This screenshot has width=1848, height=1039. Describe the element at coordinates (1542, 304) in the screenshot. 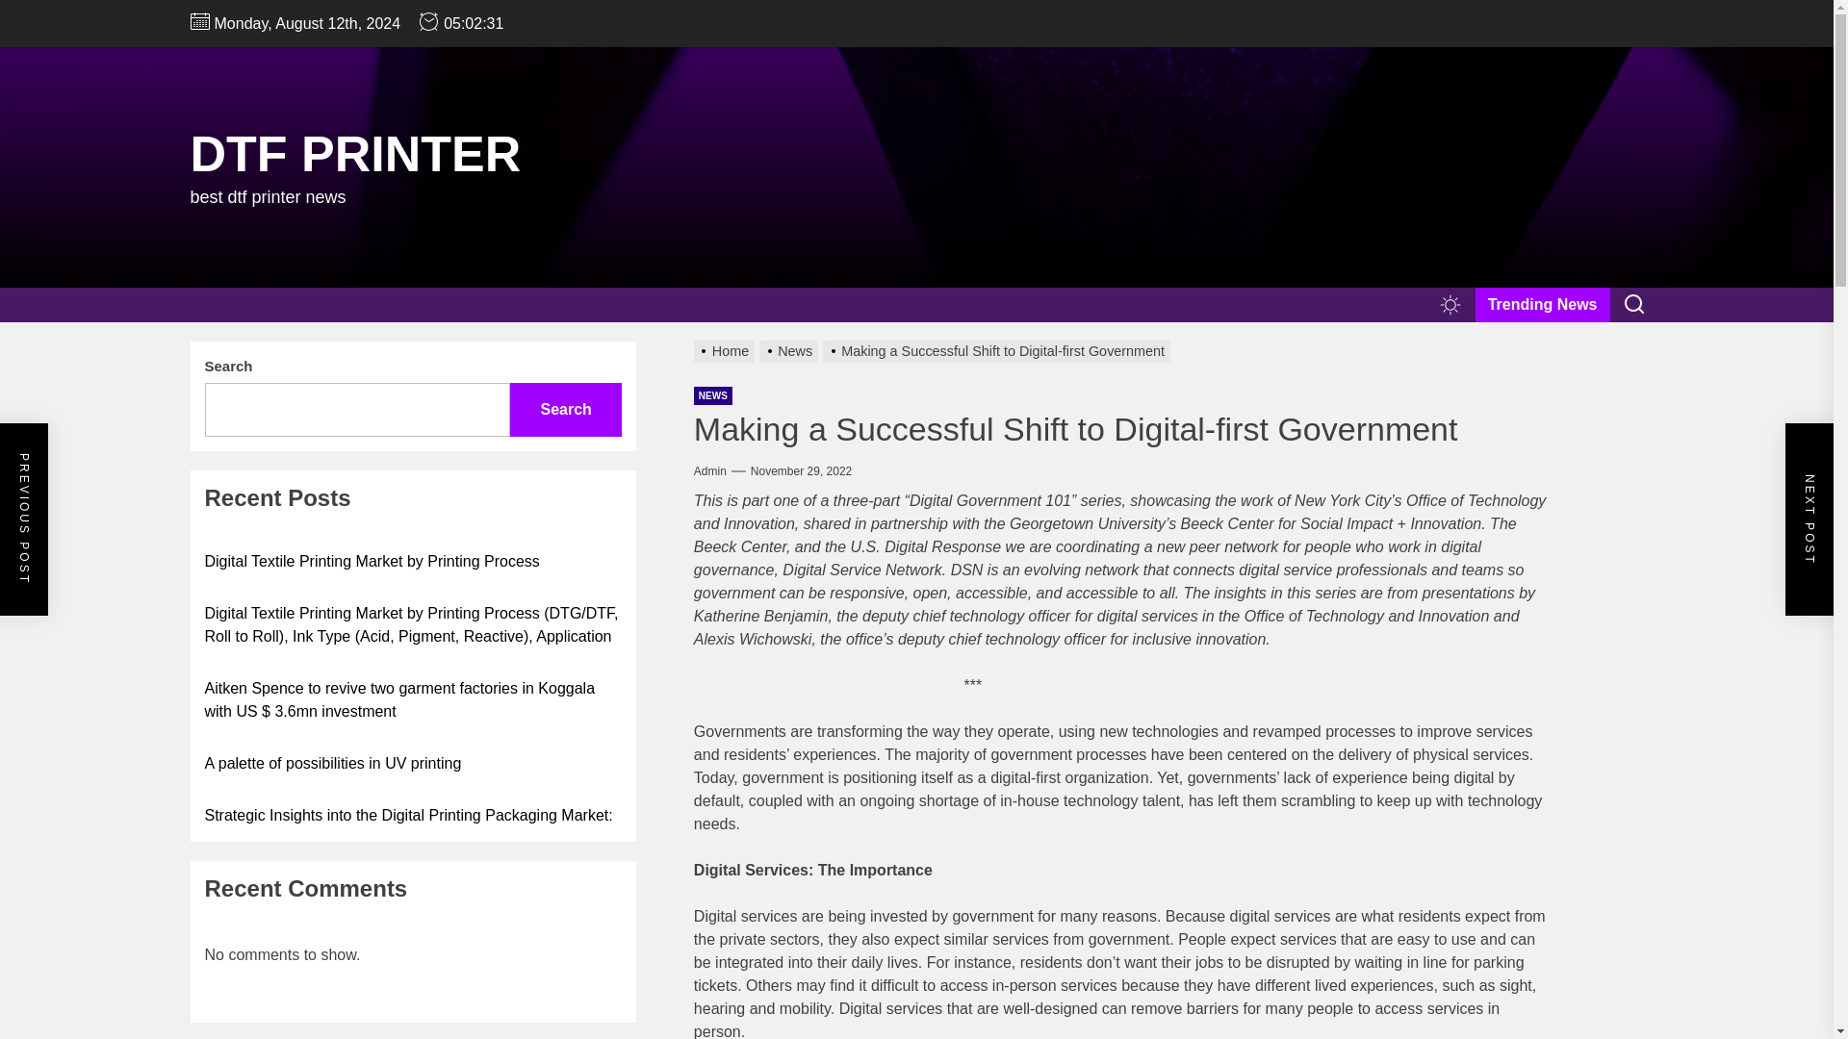

I see `Trending News` at that location.